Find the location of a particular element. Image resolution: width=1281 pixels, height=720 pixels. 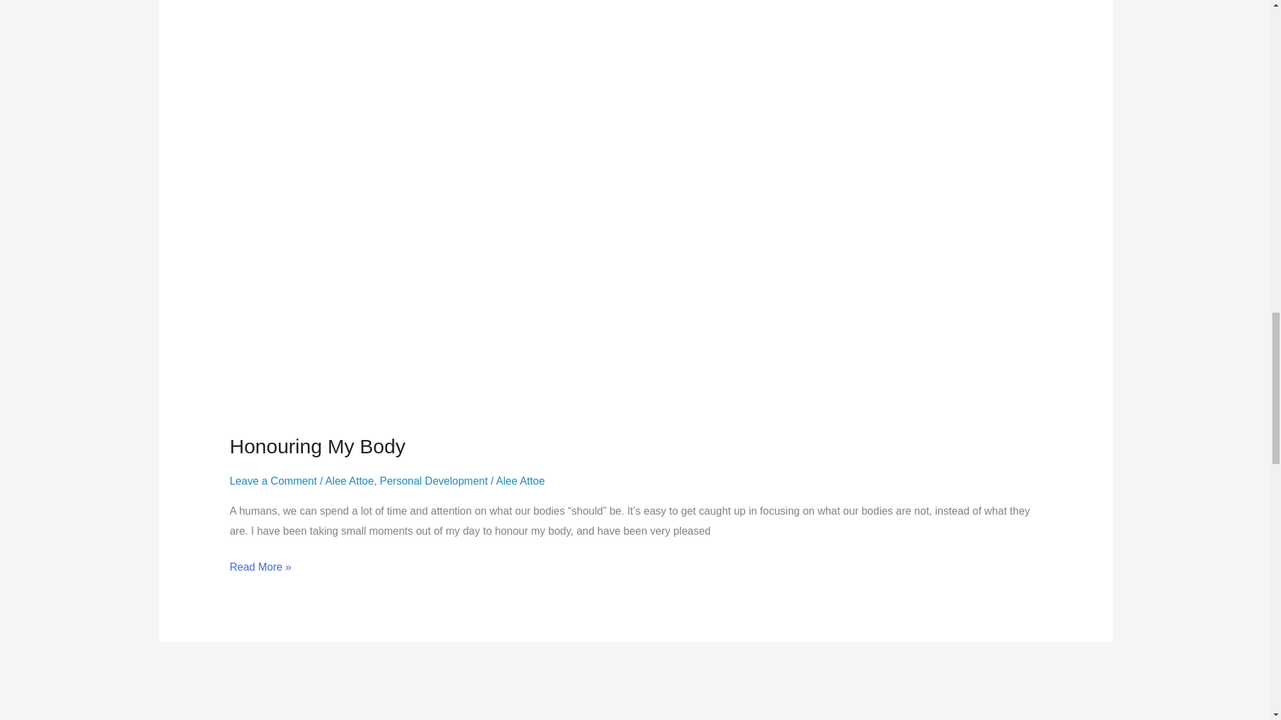

Alee Attoe is located at coordinates (520, 481).